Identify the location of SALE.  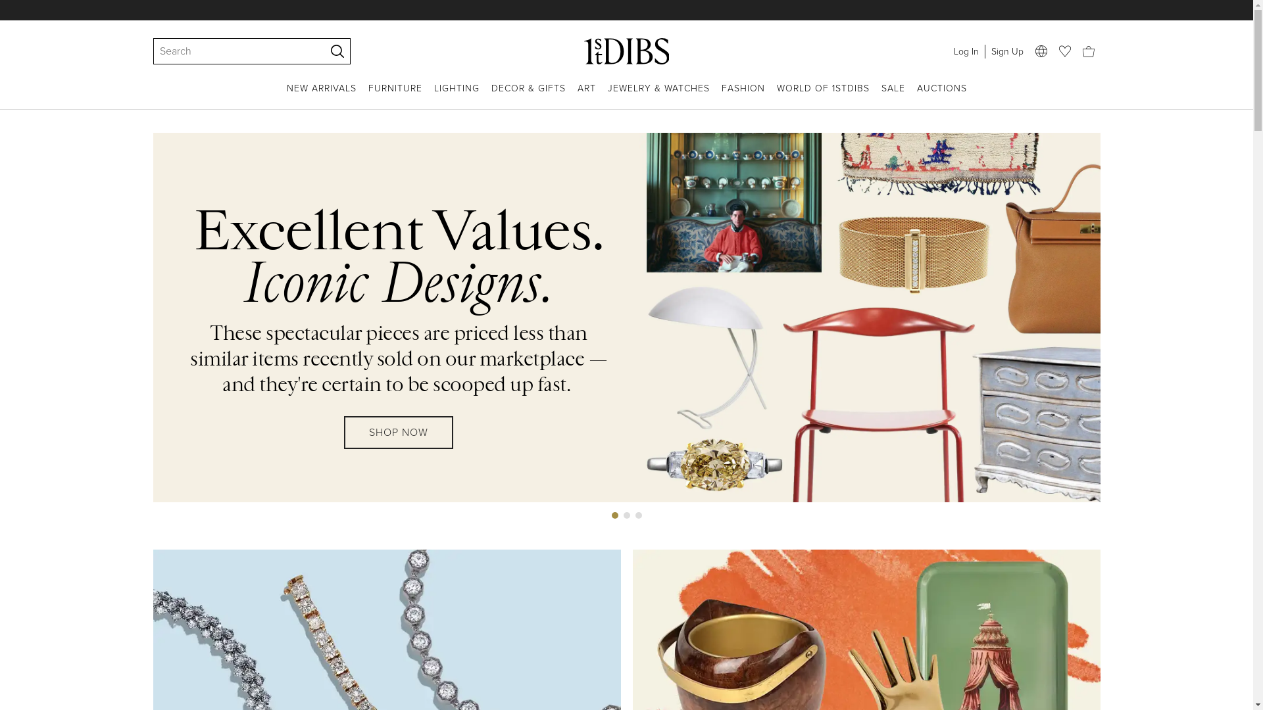
(893, 96).